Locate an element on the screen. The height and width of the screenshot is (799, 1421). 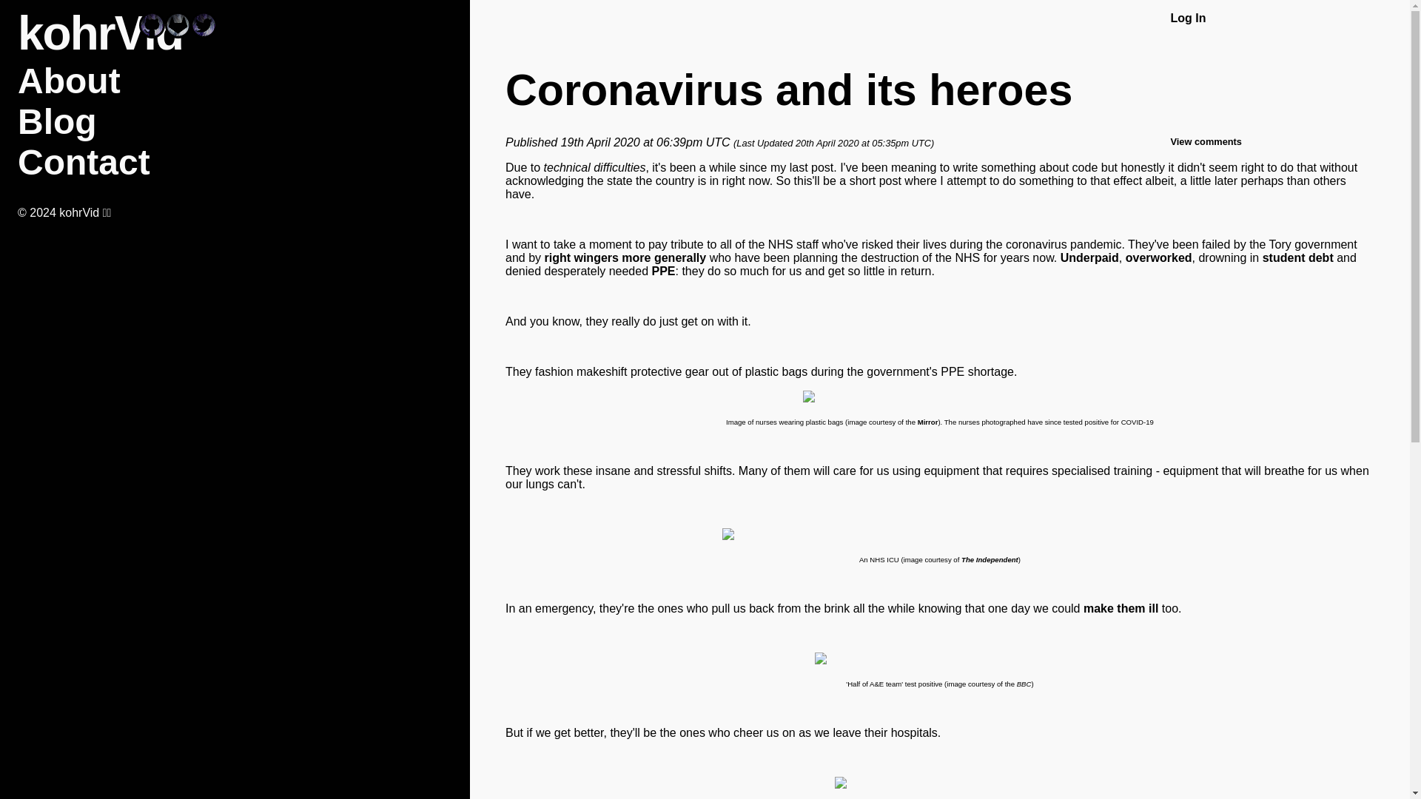
overworked is located at coordinates (1158, 257).